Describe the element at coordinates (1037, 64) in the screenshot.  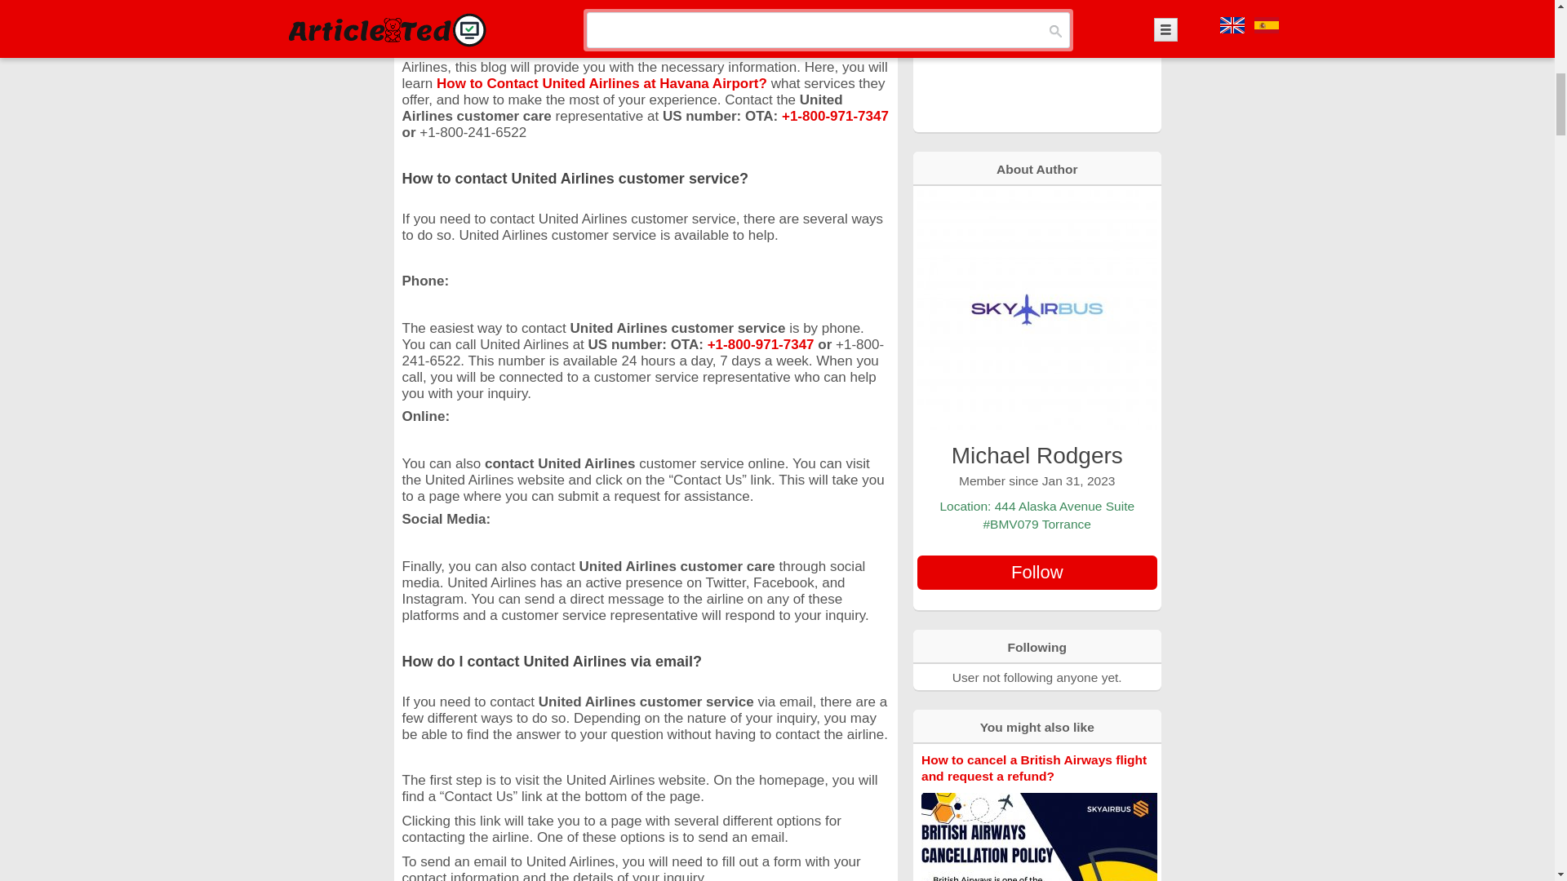
I see `Advertisement` at that location.